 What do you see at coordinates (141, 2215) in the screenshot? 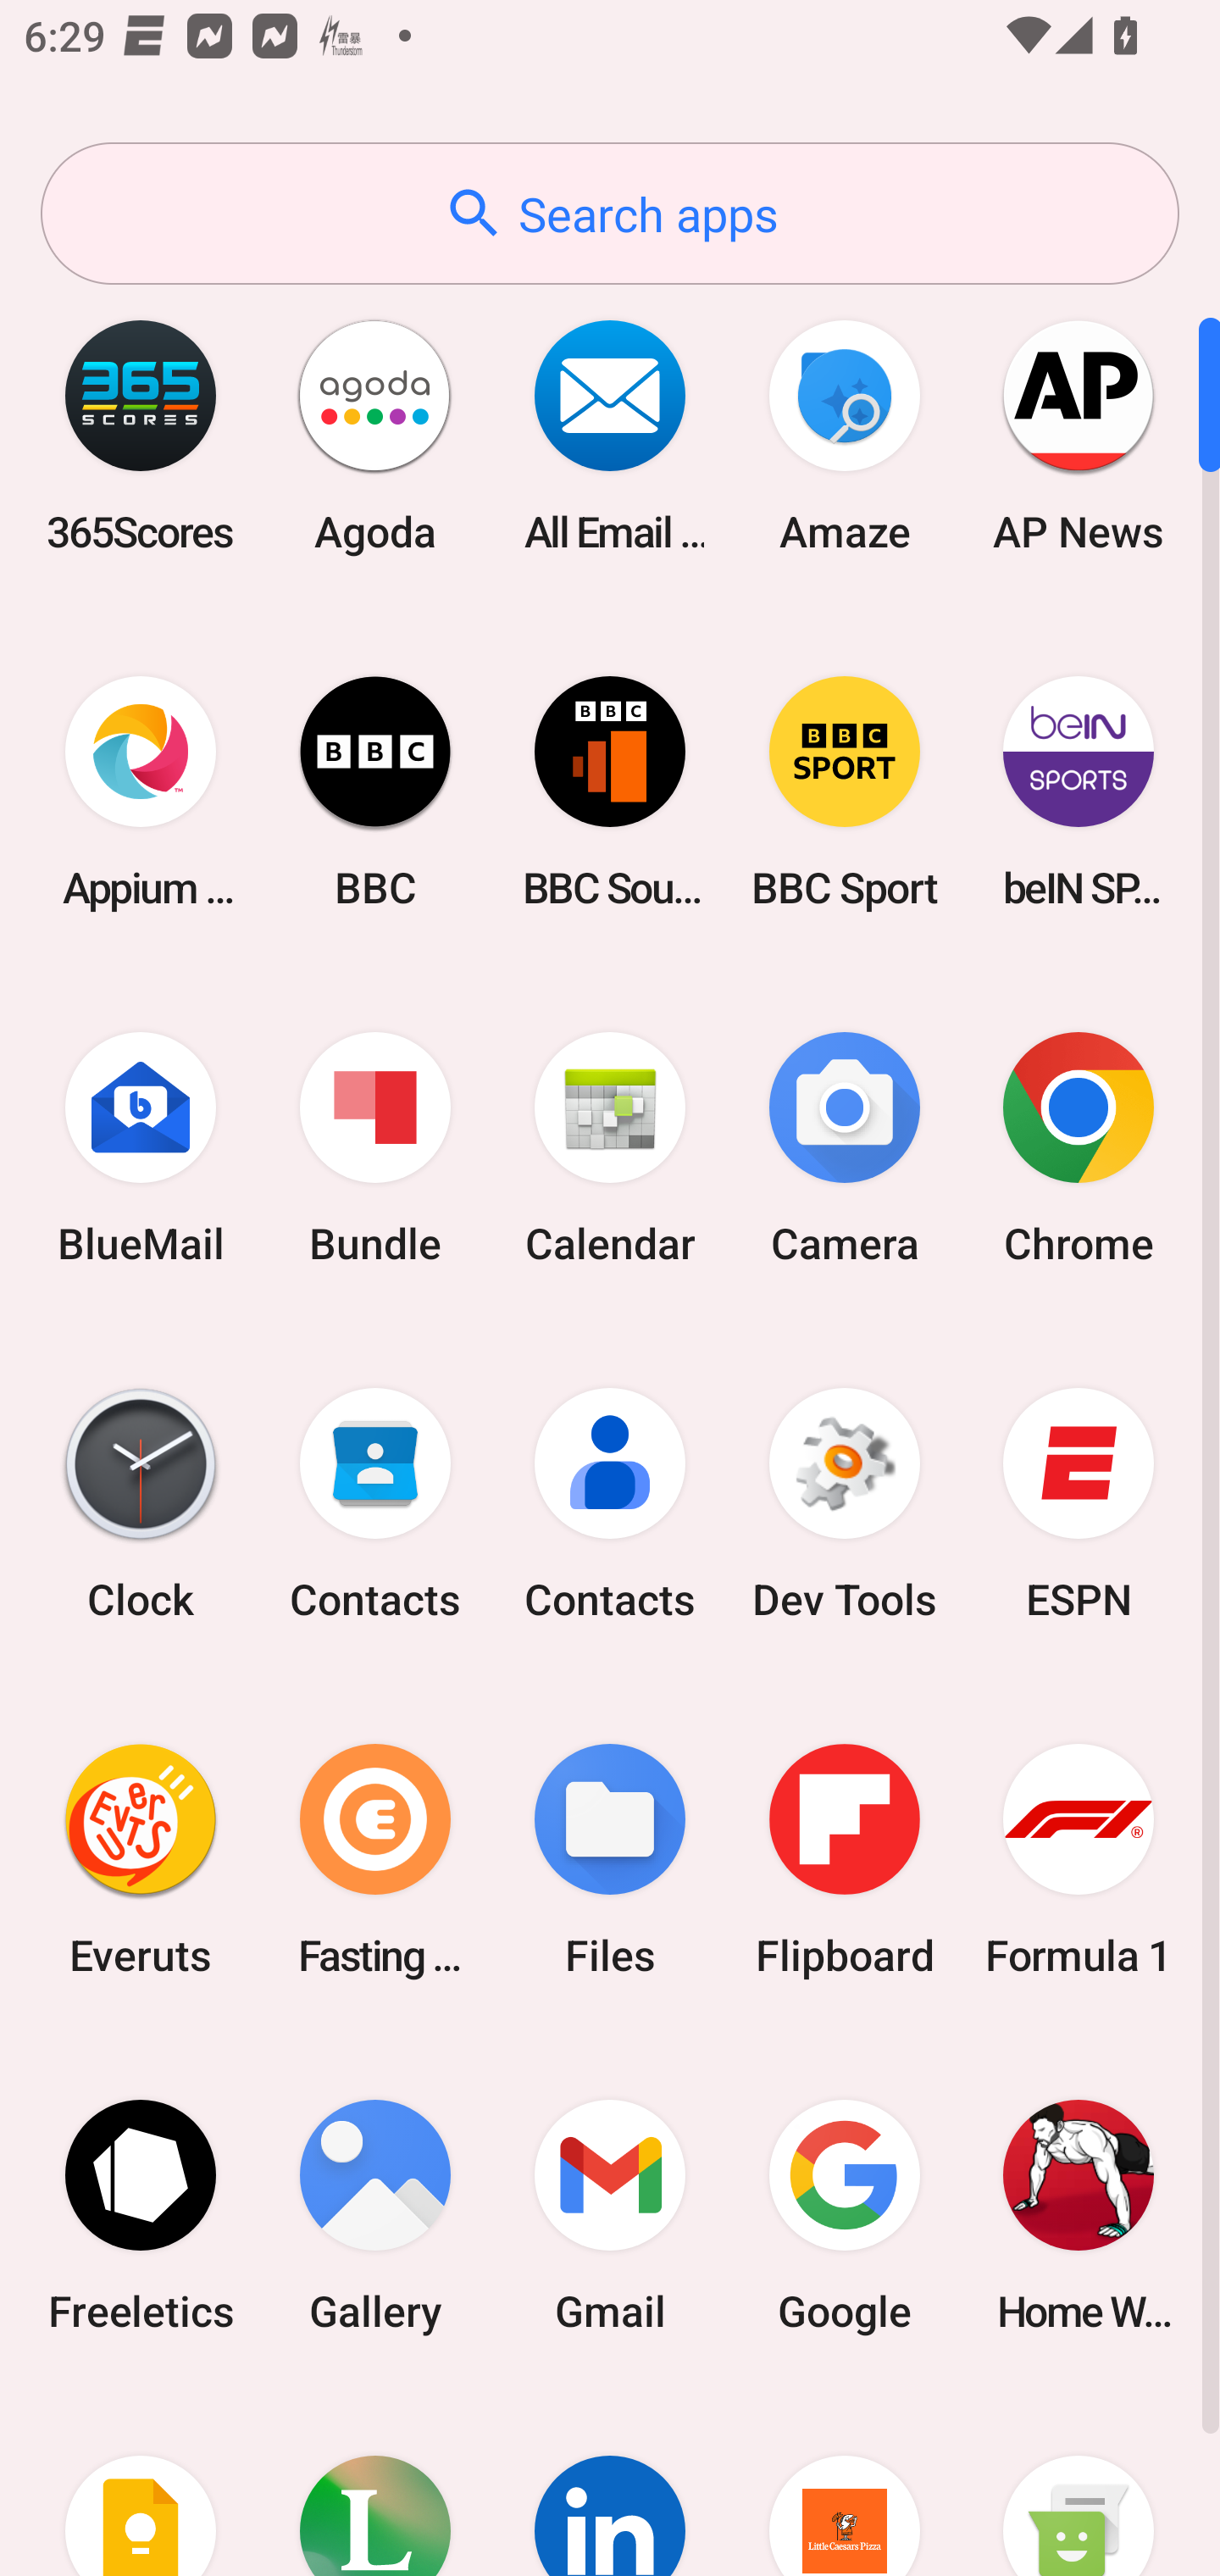
I see `Freeletics` at bounding box center [141, 2215].